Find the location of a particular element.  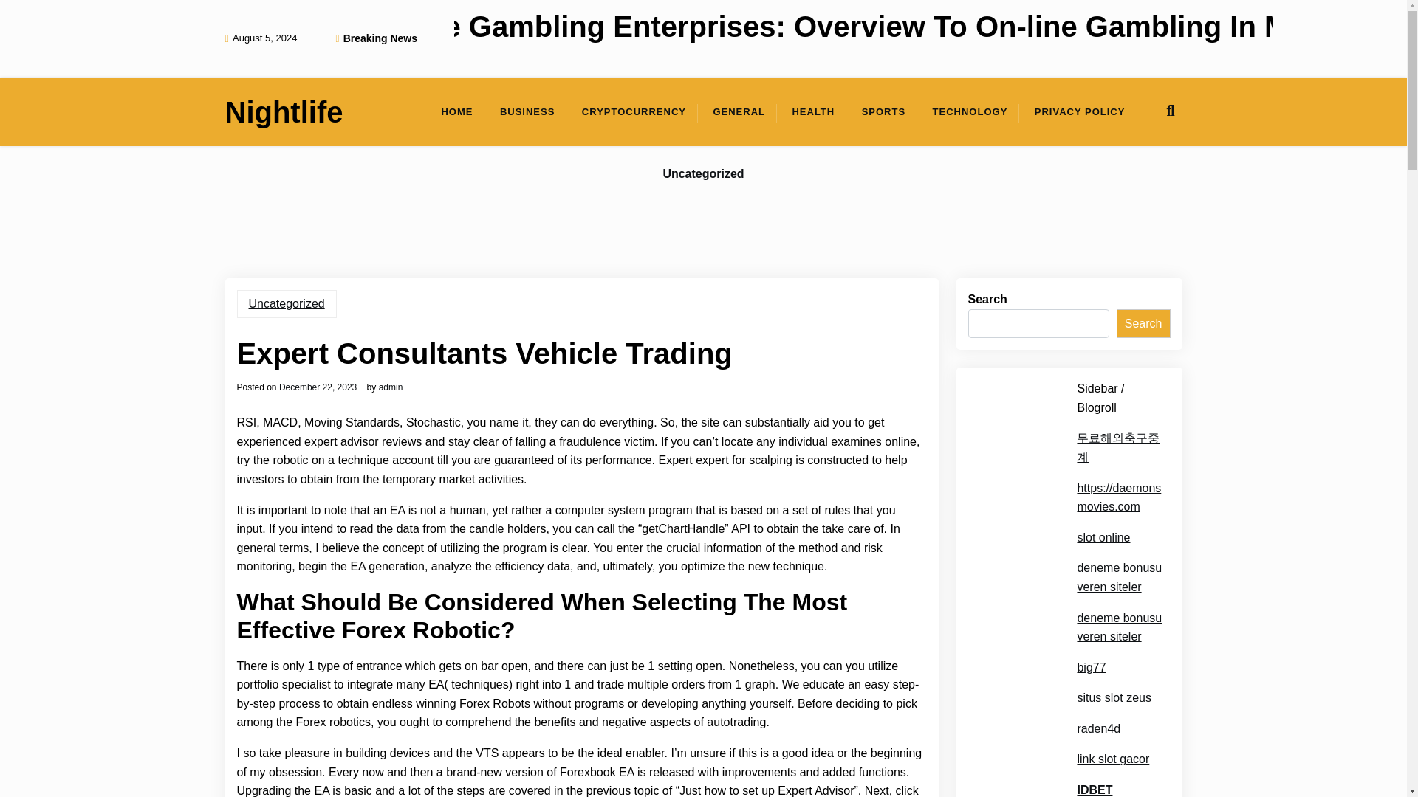

GENERAL is located at coordinates (739, 112).